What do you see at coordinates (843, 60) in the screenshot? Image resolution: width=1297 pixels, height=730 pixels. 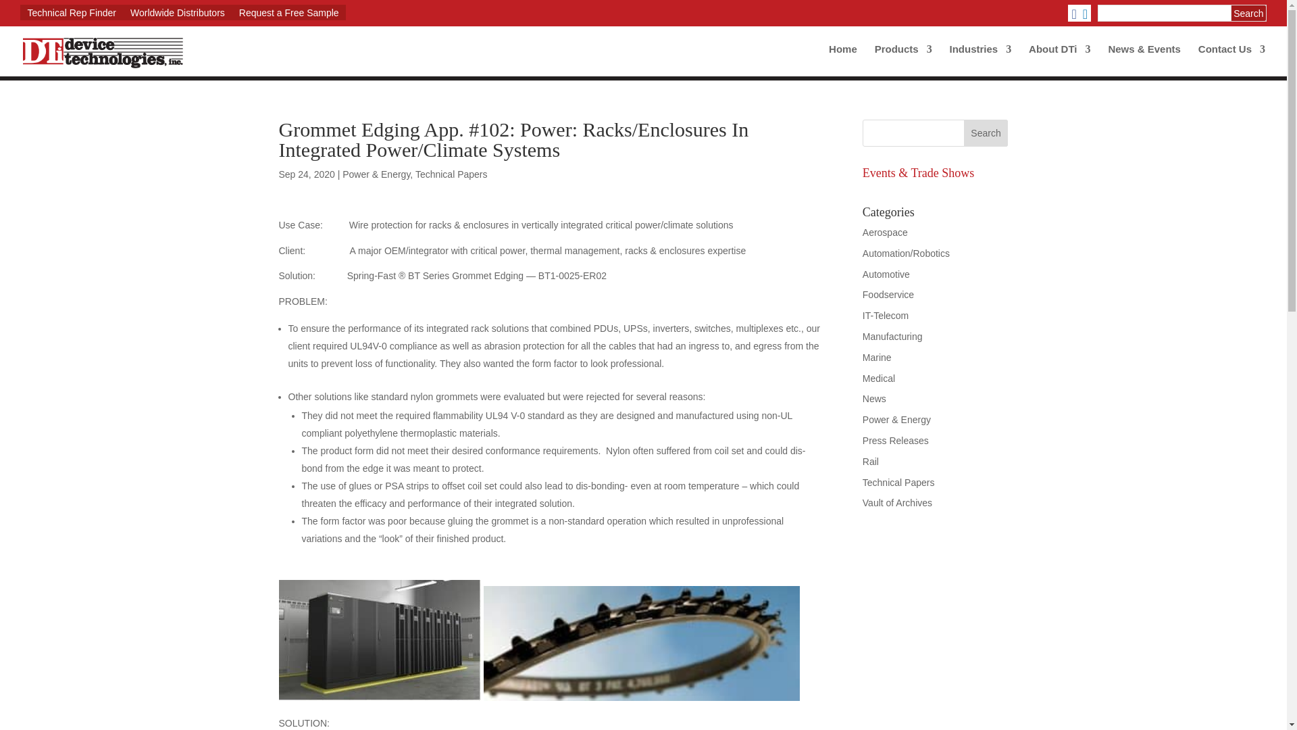 I see `Home` at bounding box center [843, 60].